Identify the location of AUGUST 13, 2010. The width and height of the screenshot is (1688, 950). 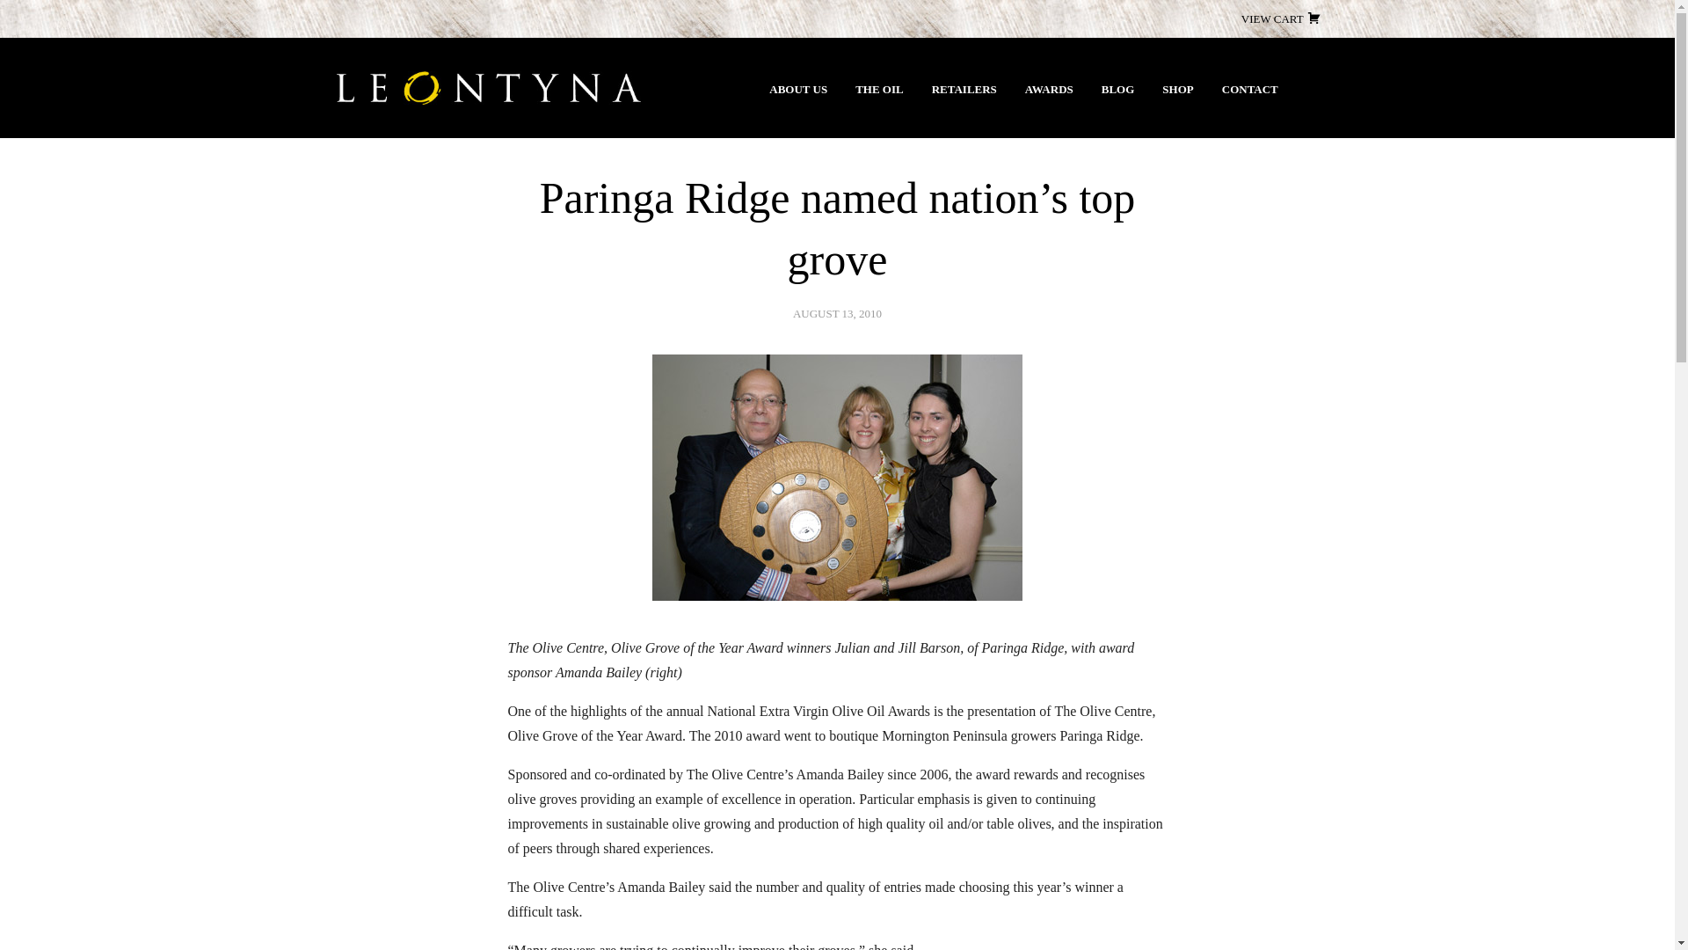
(837, 313).